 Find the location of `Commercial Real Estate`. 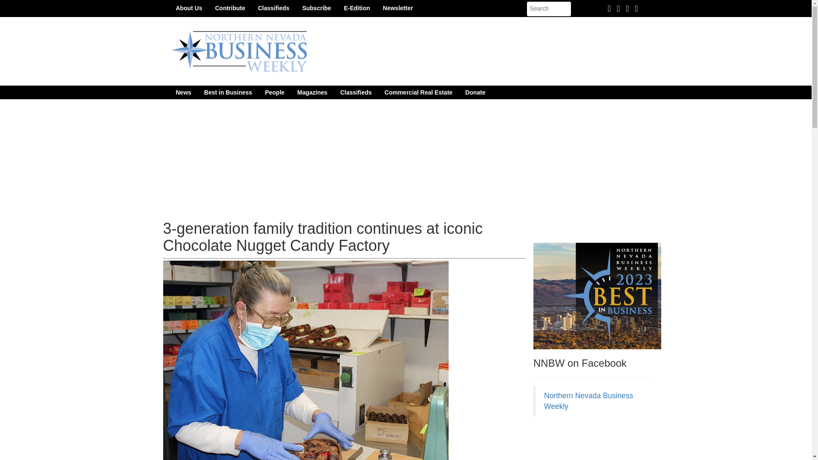

Commercial Real Estate is located at coordinates (418, 92).